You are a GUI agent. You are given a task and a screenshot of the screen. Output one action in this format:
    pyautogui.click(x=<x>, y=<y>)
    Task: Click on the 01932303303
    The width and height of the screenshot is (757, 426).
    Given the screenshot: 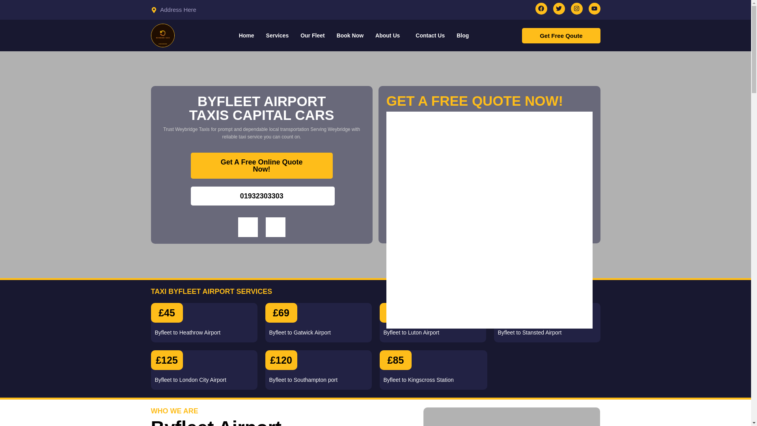 What is the action you would take?
    pyautogui.click(x=263, y=195)
    